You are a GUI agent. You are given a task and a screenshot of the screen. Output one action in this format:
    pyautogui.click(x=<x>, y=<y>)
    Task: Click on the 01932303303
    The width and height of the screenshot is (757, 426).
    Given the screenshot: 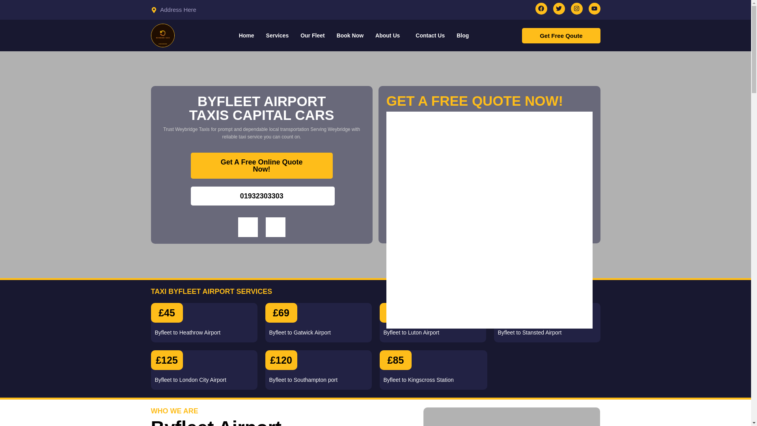 What is the action you would take?
    pyautogui.click(x=263, y=195)
    